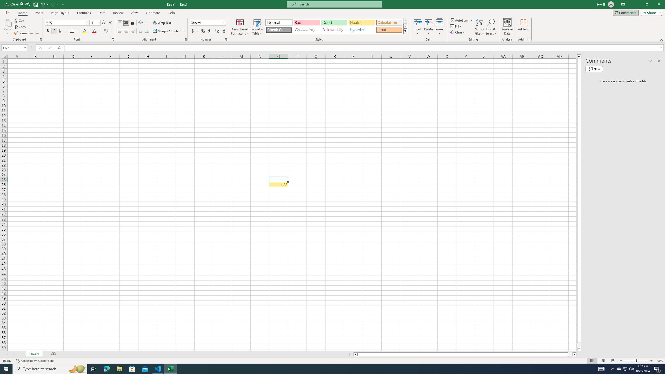  I want to click on Find & Select, so click(491, 27).